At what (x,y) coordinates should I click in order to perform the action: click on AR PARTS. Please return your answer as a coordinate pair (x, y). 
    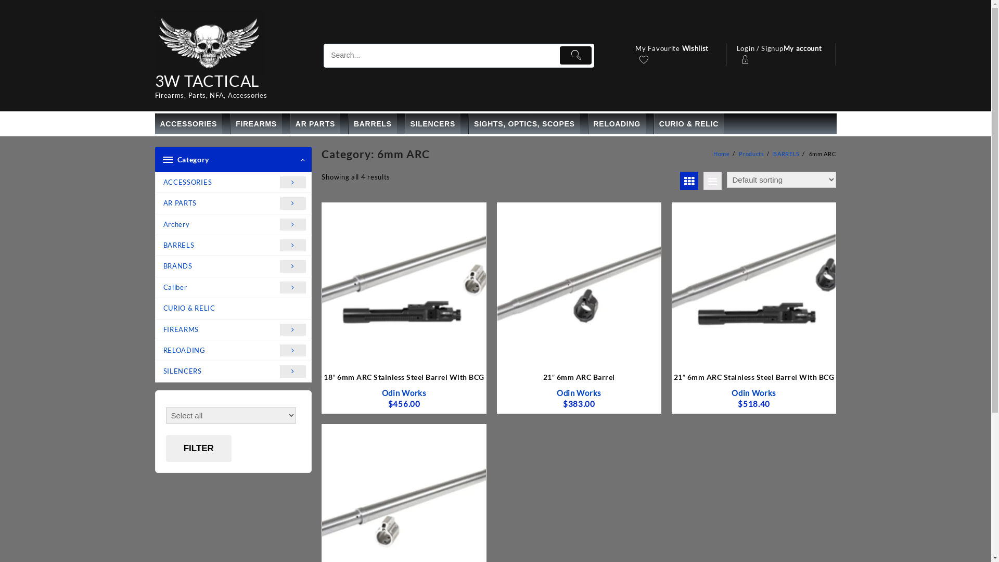
    Looking at the image, I should click on (315, 124).